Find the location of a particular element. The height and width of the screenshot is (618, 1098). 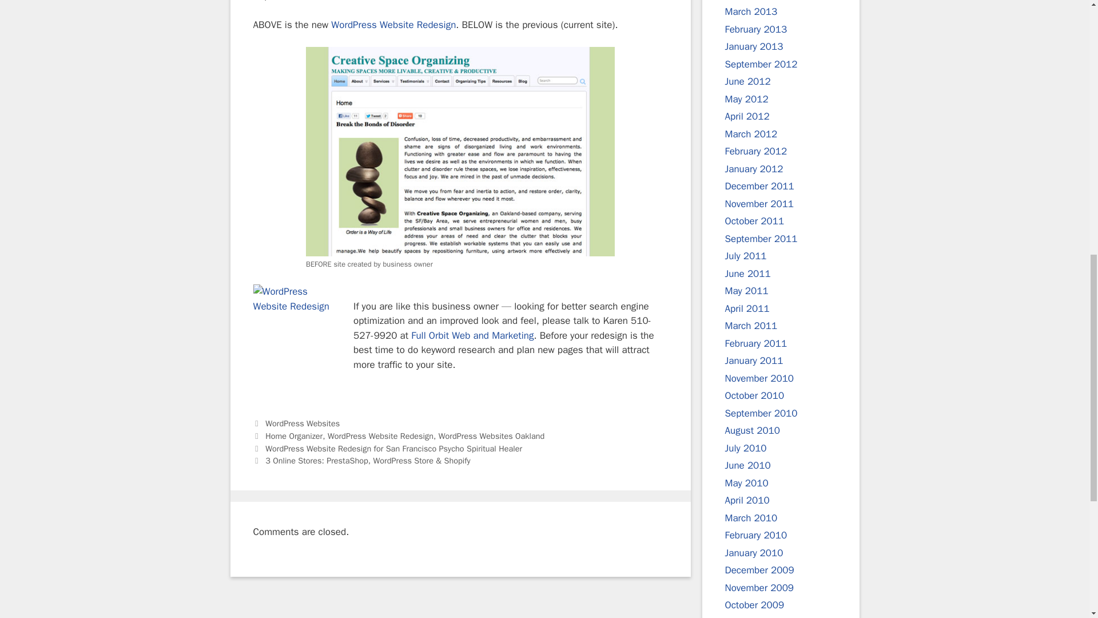

WordPress Websites is located at coordinates (302, 423).